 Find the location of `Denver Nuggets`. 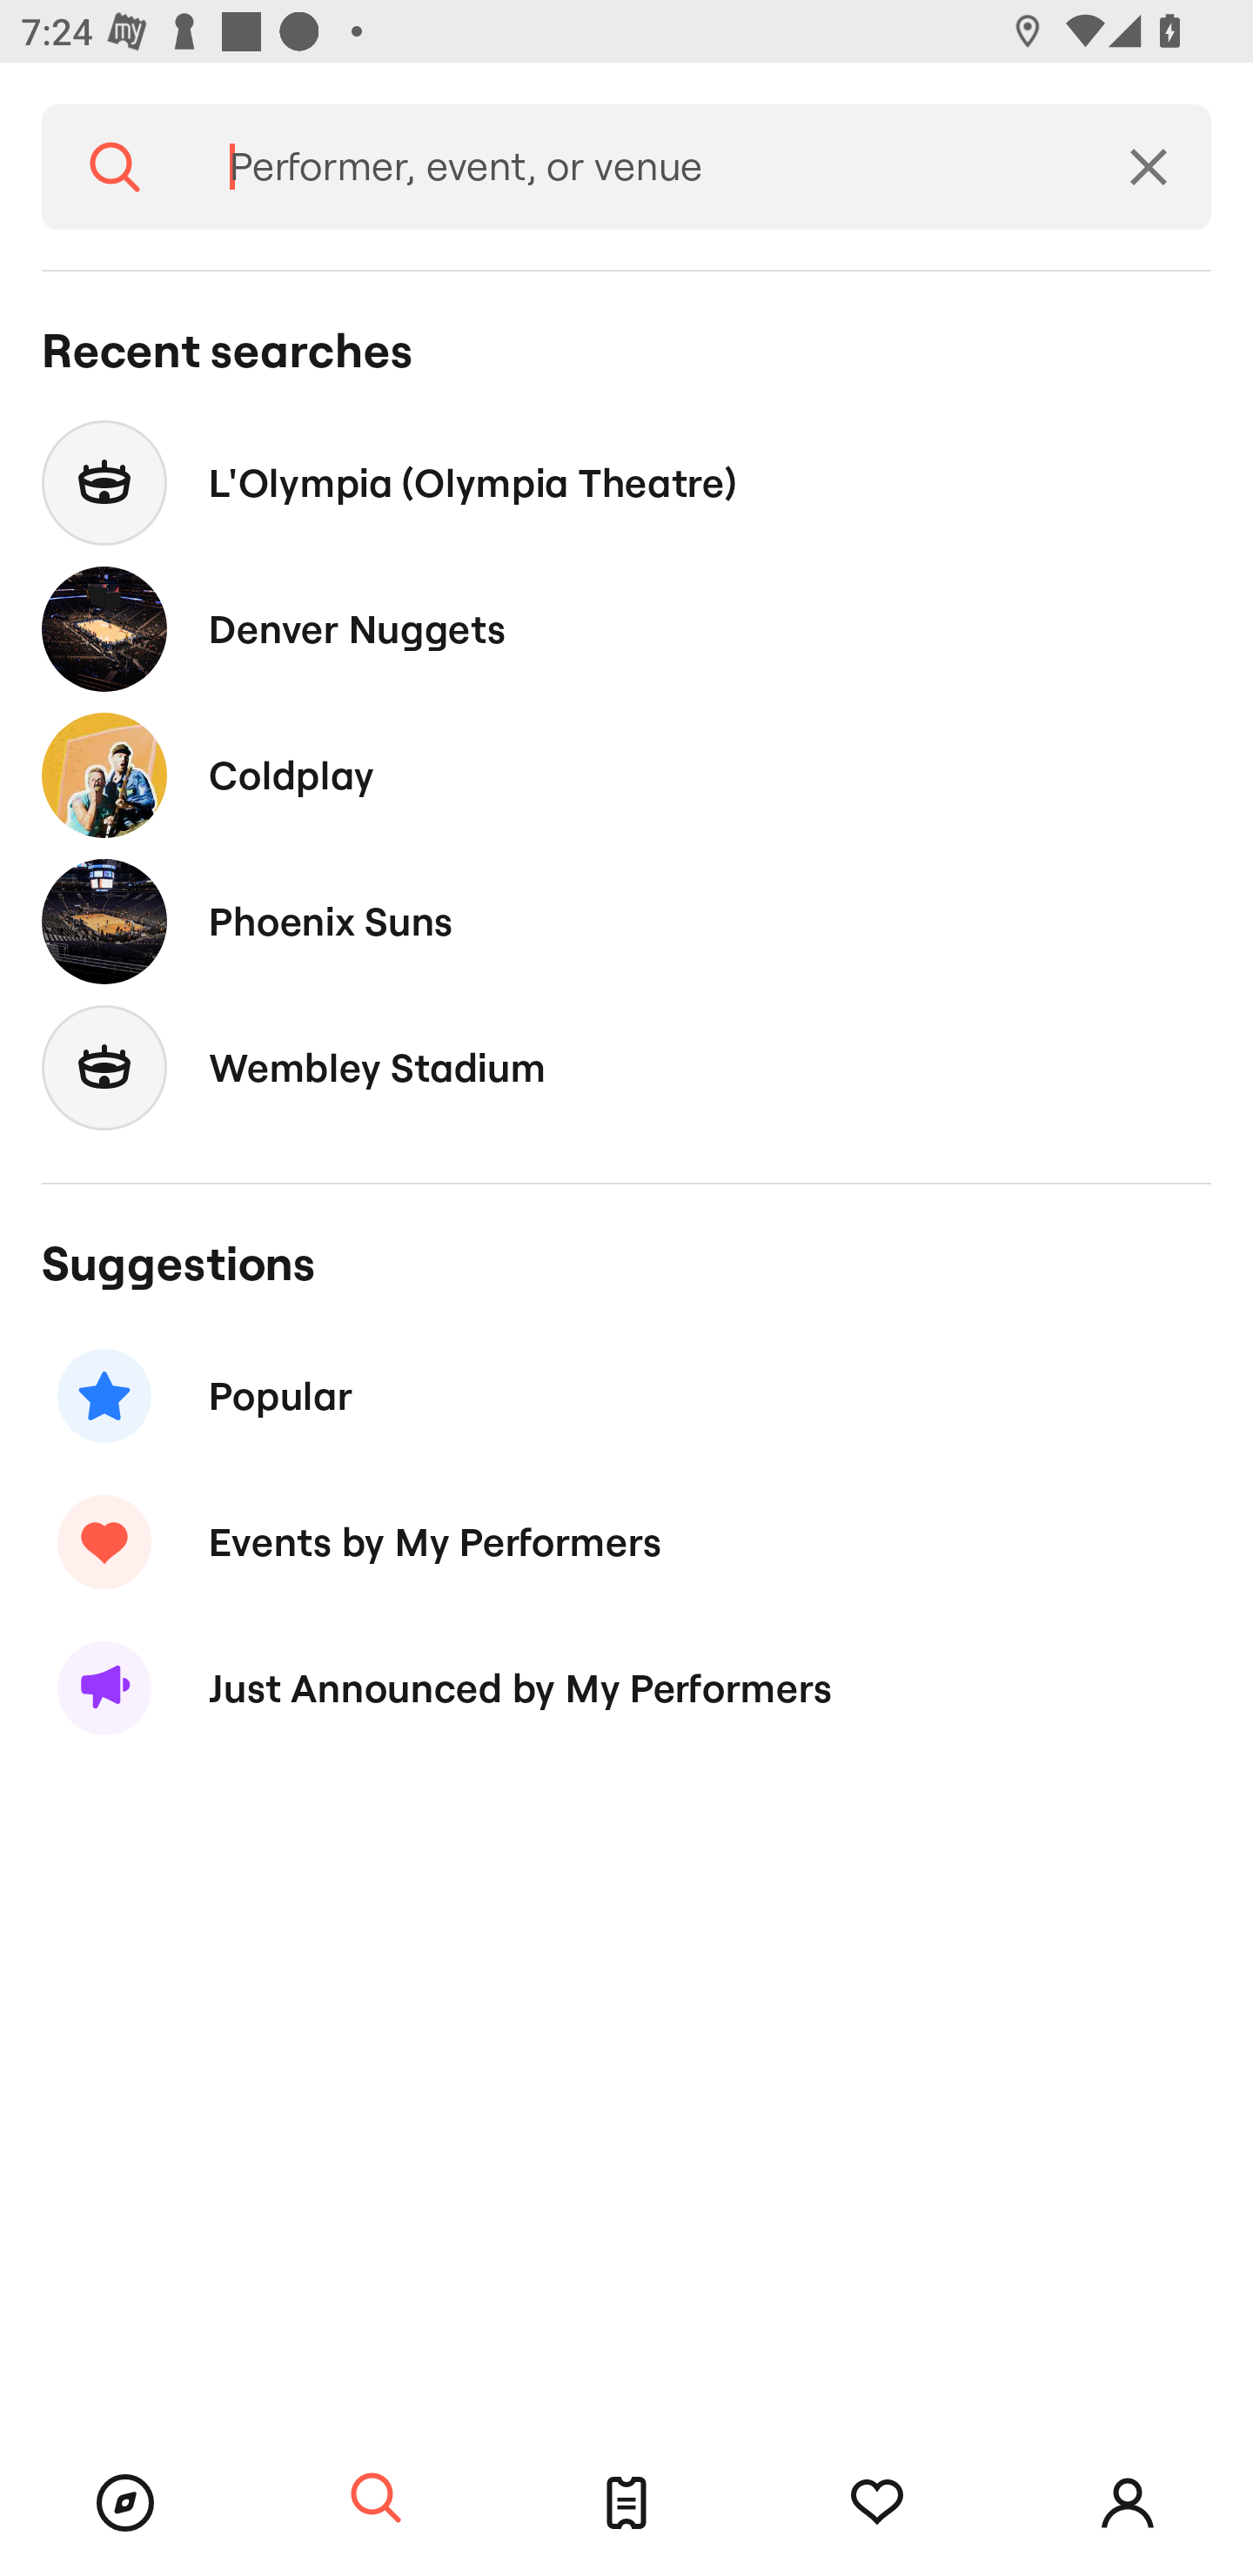

Denver Nuggets is located at coordinates (626, 630).